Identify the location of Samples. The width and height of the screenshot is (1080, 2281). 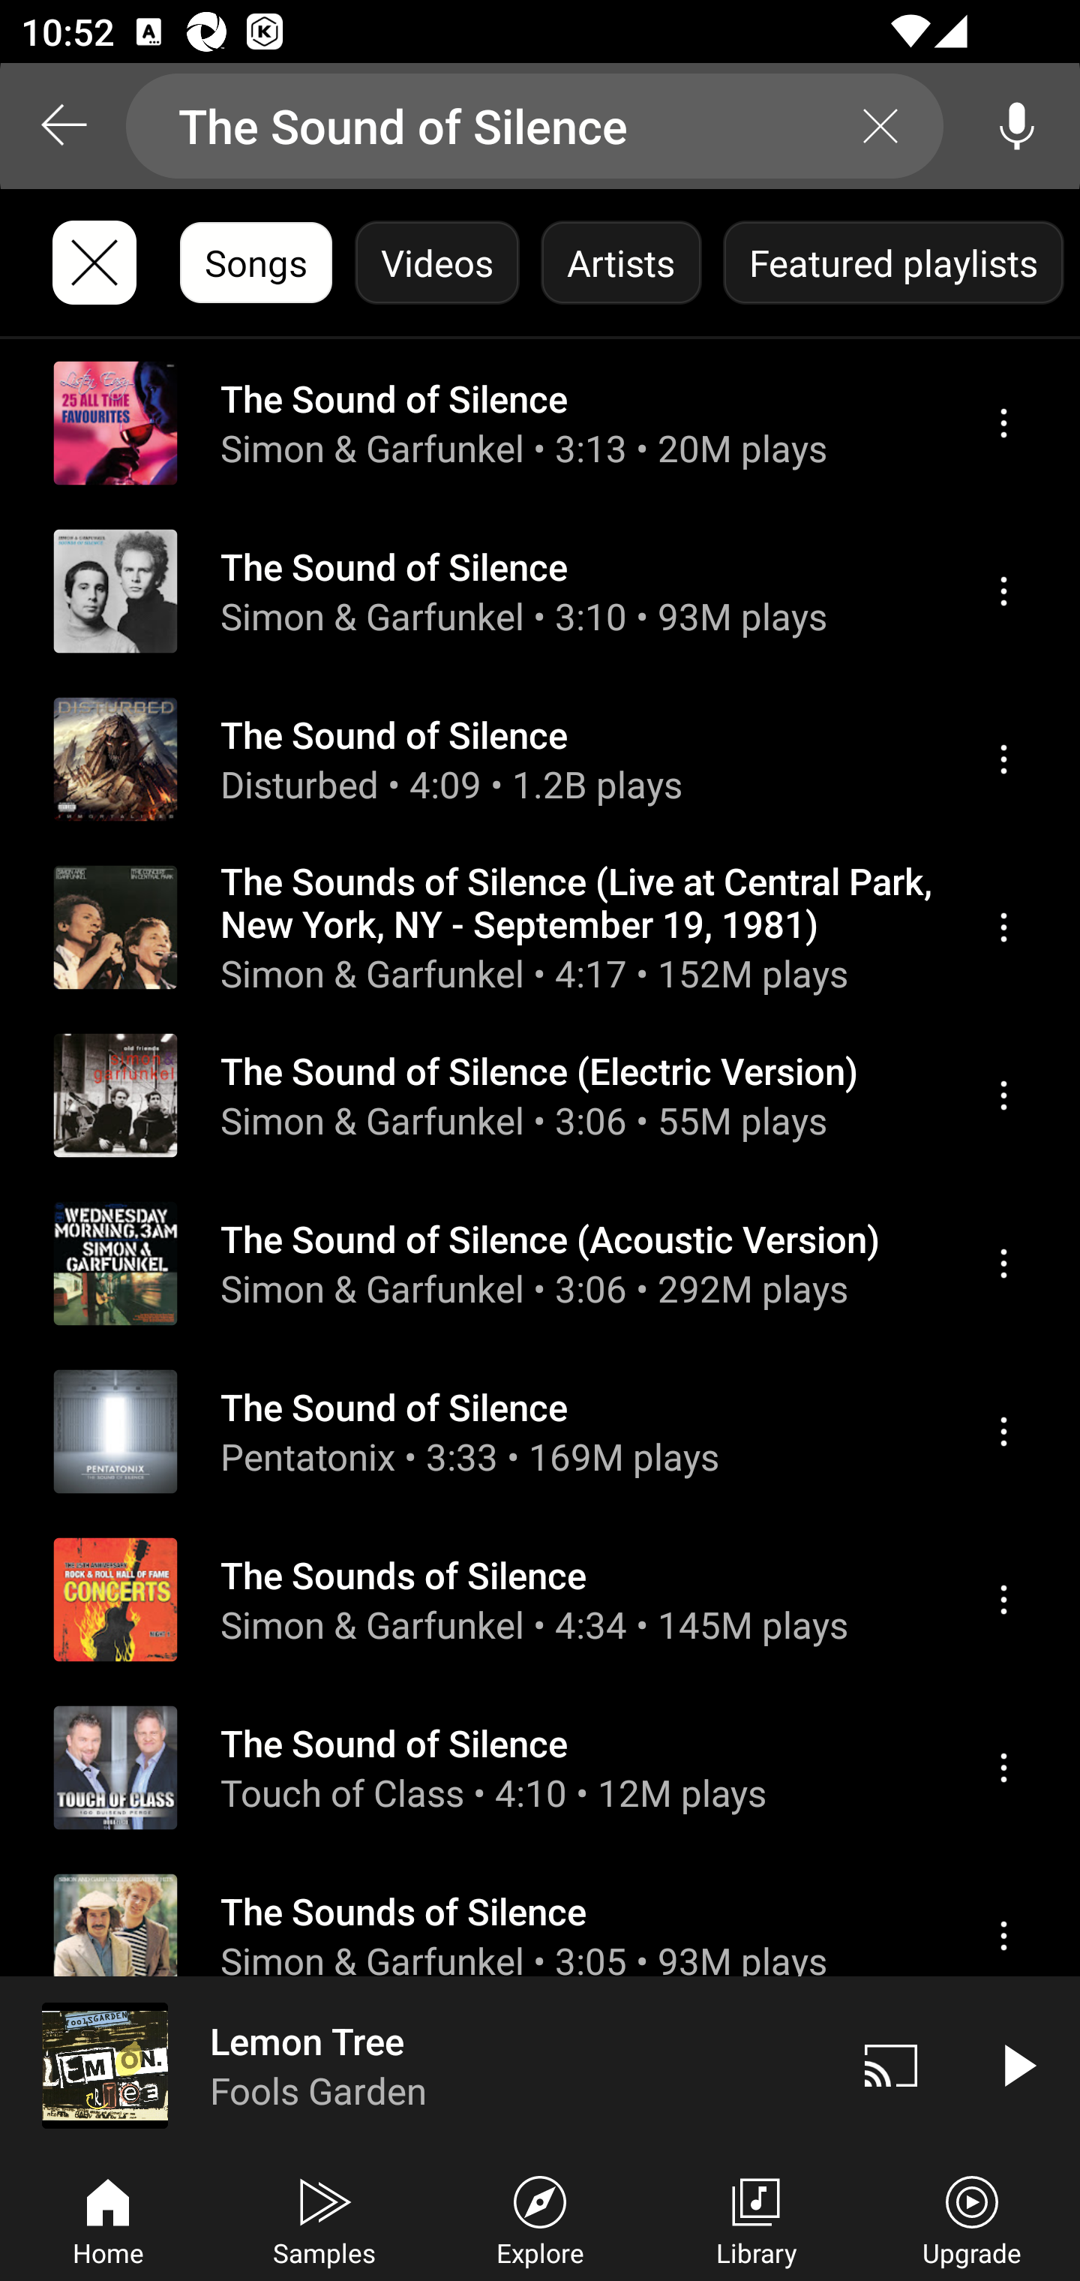
(324, 2218).